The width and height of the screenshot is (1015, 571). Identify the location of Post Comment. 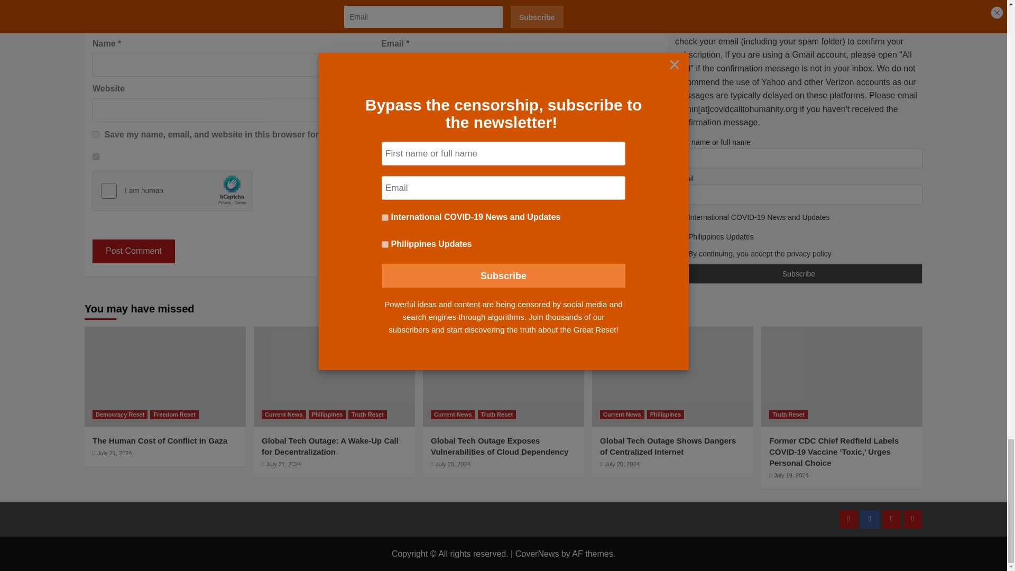
(133, 251).